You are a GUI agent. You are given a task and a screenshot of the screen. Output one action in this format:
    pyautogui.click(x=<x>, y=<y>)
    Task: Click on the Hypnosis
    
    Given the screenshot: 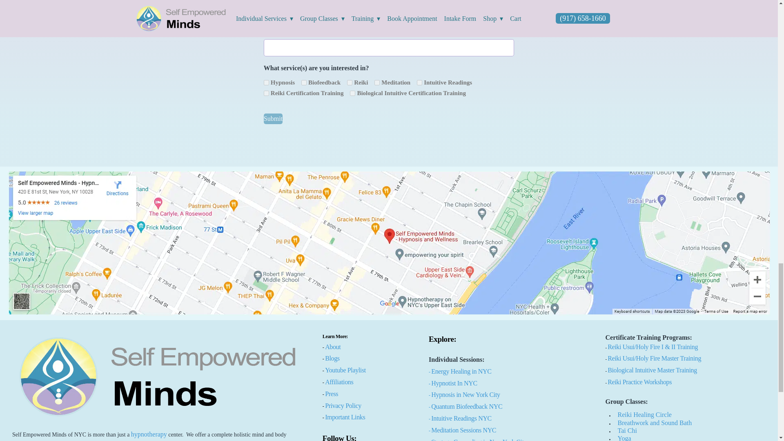 What is the action you would take?
    pyautogui.click(x=266, y=82)
    